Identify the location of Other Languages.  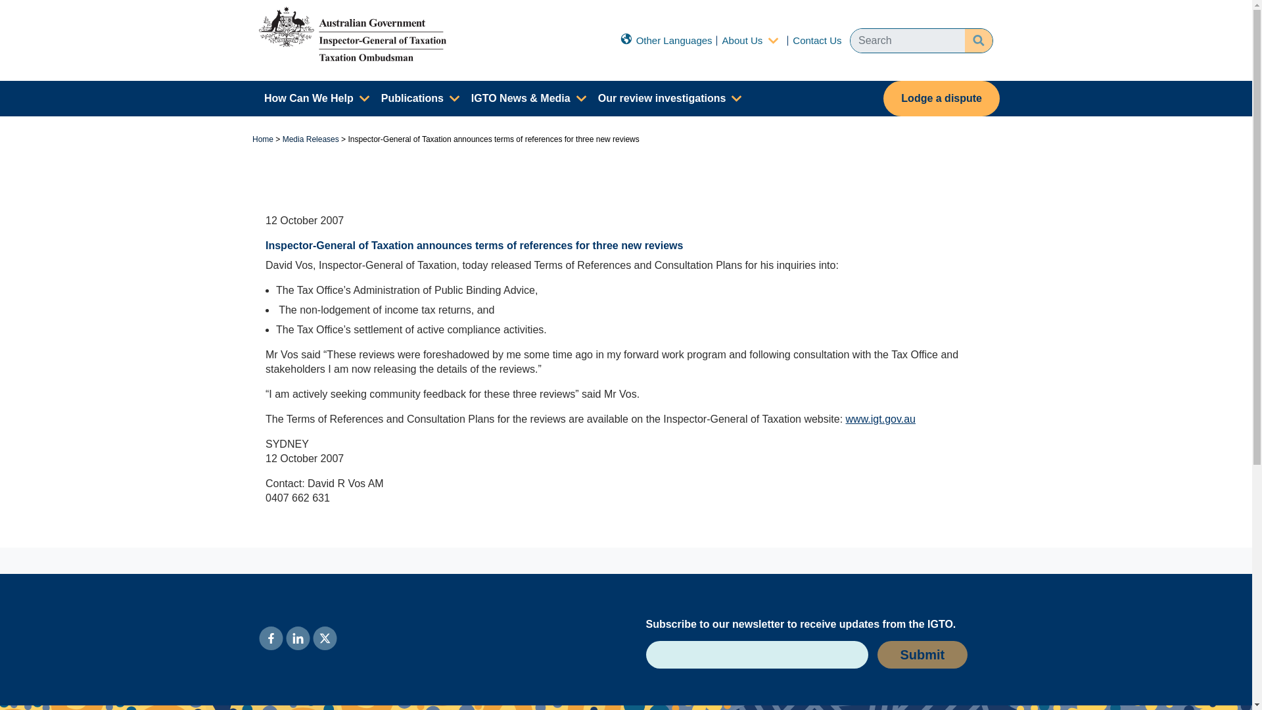
(666, 39).